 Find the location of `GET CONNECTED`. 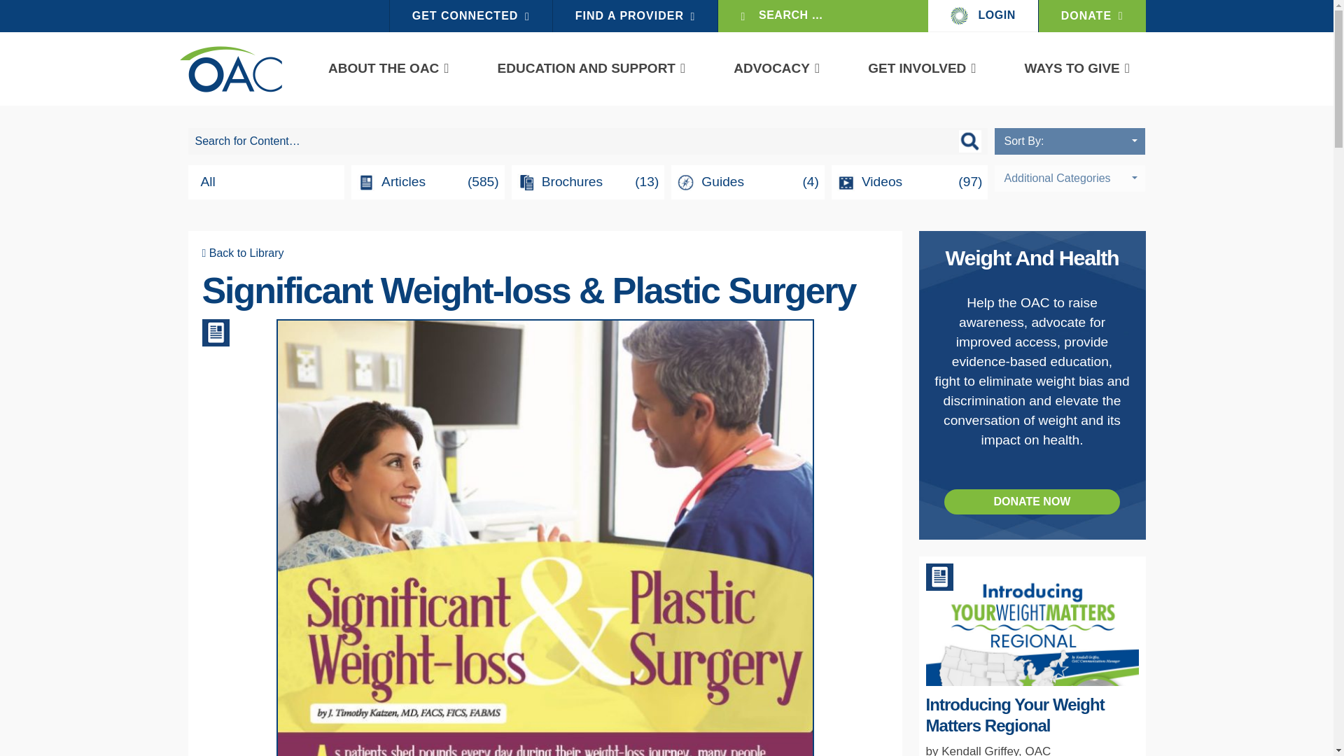

GET CONNECTED is located at coordinates (470, 15).